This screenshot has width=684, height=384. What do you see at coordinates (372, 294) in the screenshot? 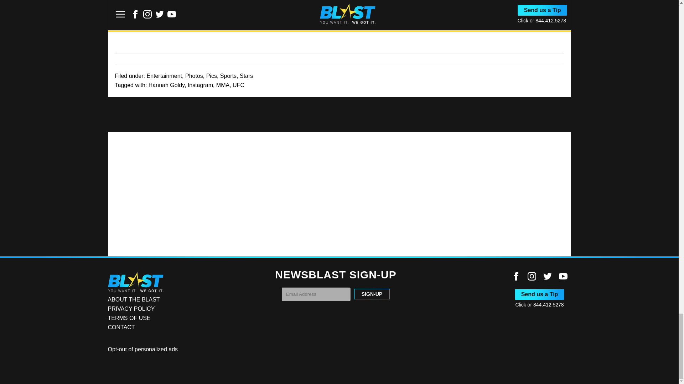
I see `SIGN-UP` at bounding box center [372, 294].